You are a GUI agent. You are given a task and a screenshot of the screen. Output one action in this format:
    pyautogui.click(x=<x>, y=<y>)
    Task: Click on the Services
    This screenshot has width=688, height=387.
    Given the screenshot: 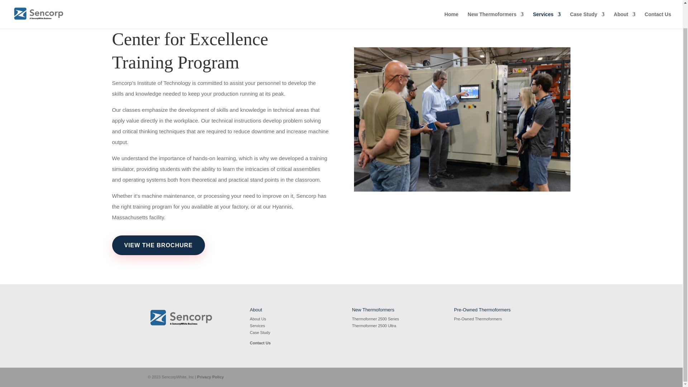 What is the action you would take?
    pyautogui.click(x=257, y=325)
    